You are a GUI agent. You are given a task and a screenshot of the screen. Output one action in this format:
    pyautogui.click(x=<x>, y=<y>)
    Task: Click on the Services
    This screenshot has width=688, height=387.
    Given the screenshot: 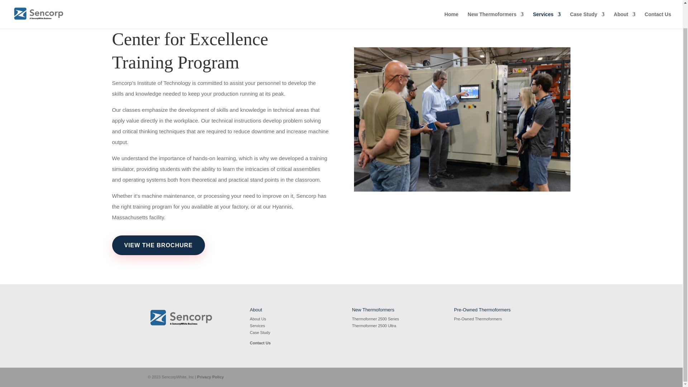 What is the action you would take?
    pyautogui.click(x=257, y=325)
    